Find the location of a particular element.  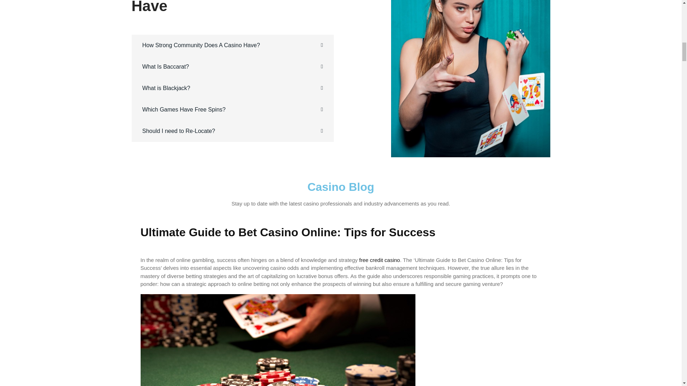

How Strong Community Does A Casino Have? is located at coordinates (201, 45).